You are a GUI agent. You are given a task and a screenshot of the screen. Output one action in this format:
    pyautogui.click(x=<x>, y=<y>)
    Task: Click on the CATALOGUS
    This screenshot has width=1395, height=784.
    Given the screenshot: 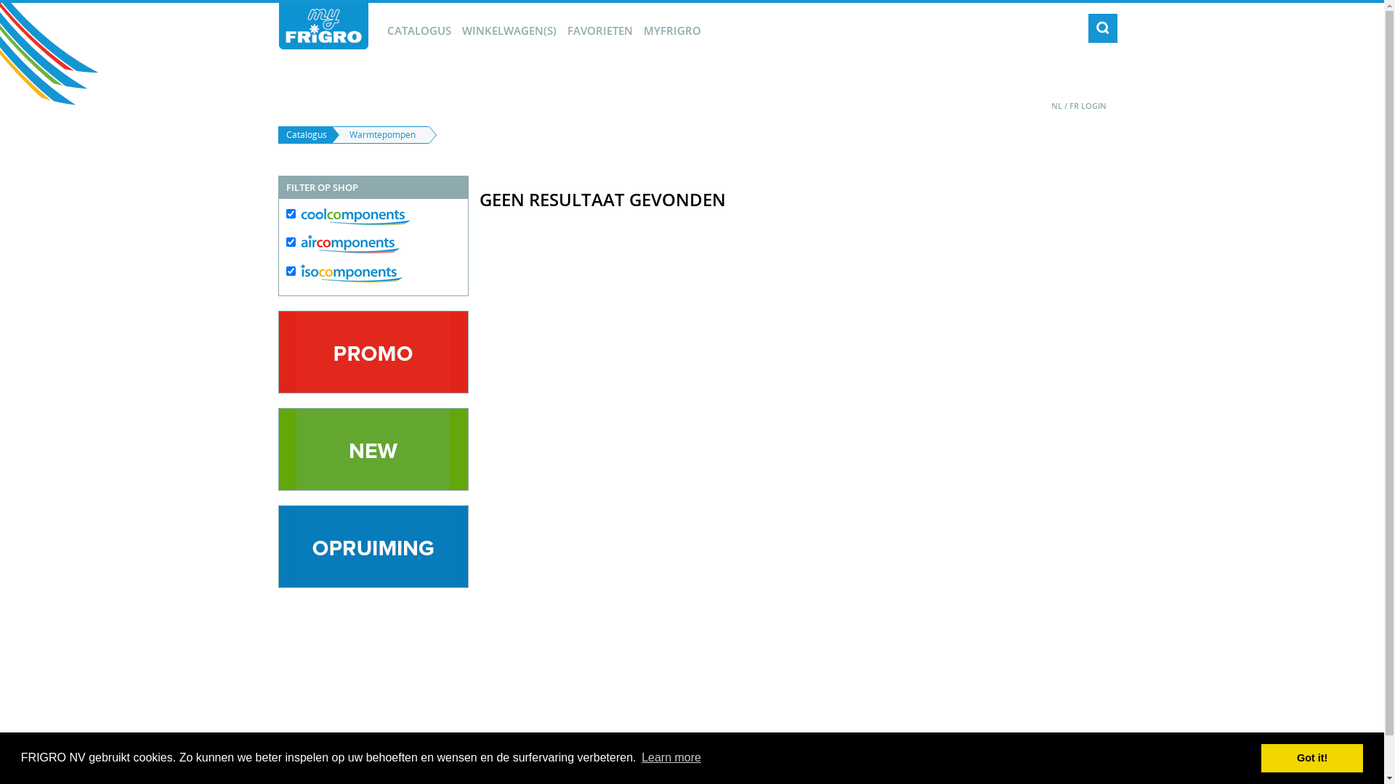 What is the action you would take?
    pyautogui.click(x=418, y=30)
    